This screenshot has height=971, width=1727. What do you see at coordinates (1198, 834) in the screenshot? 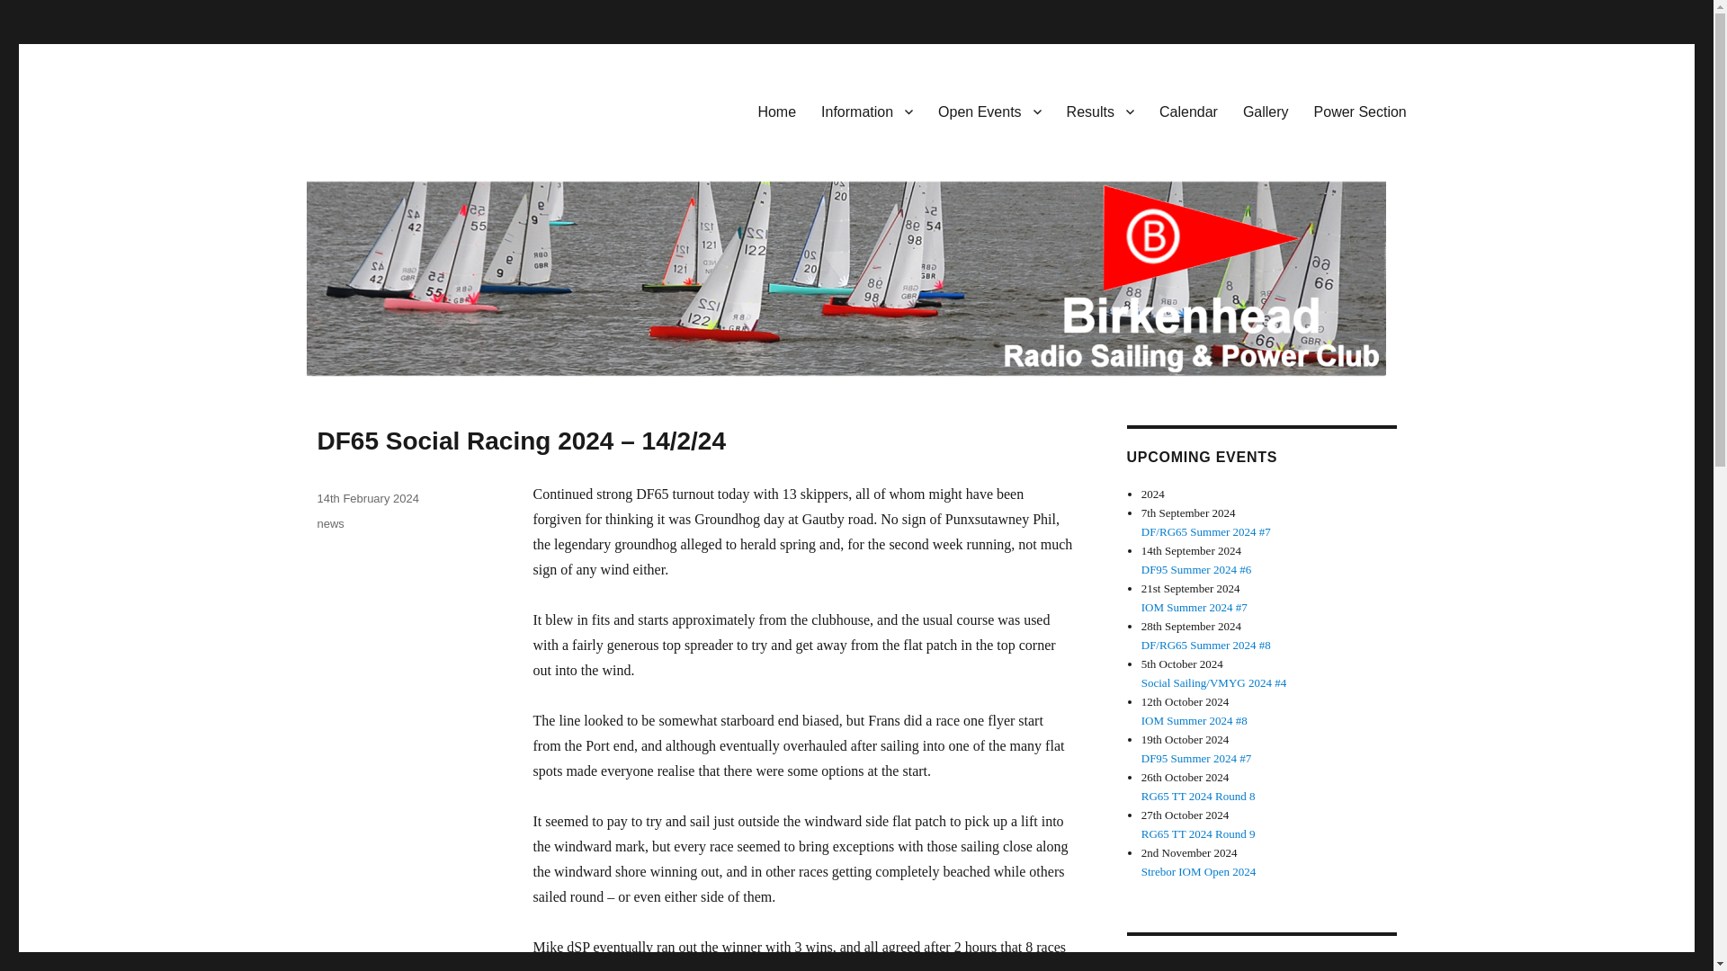
I see `RG65 TT 2024 Round 9` at bounding box center [1198, 834].